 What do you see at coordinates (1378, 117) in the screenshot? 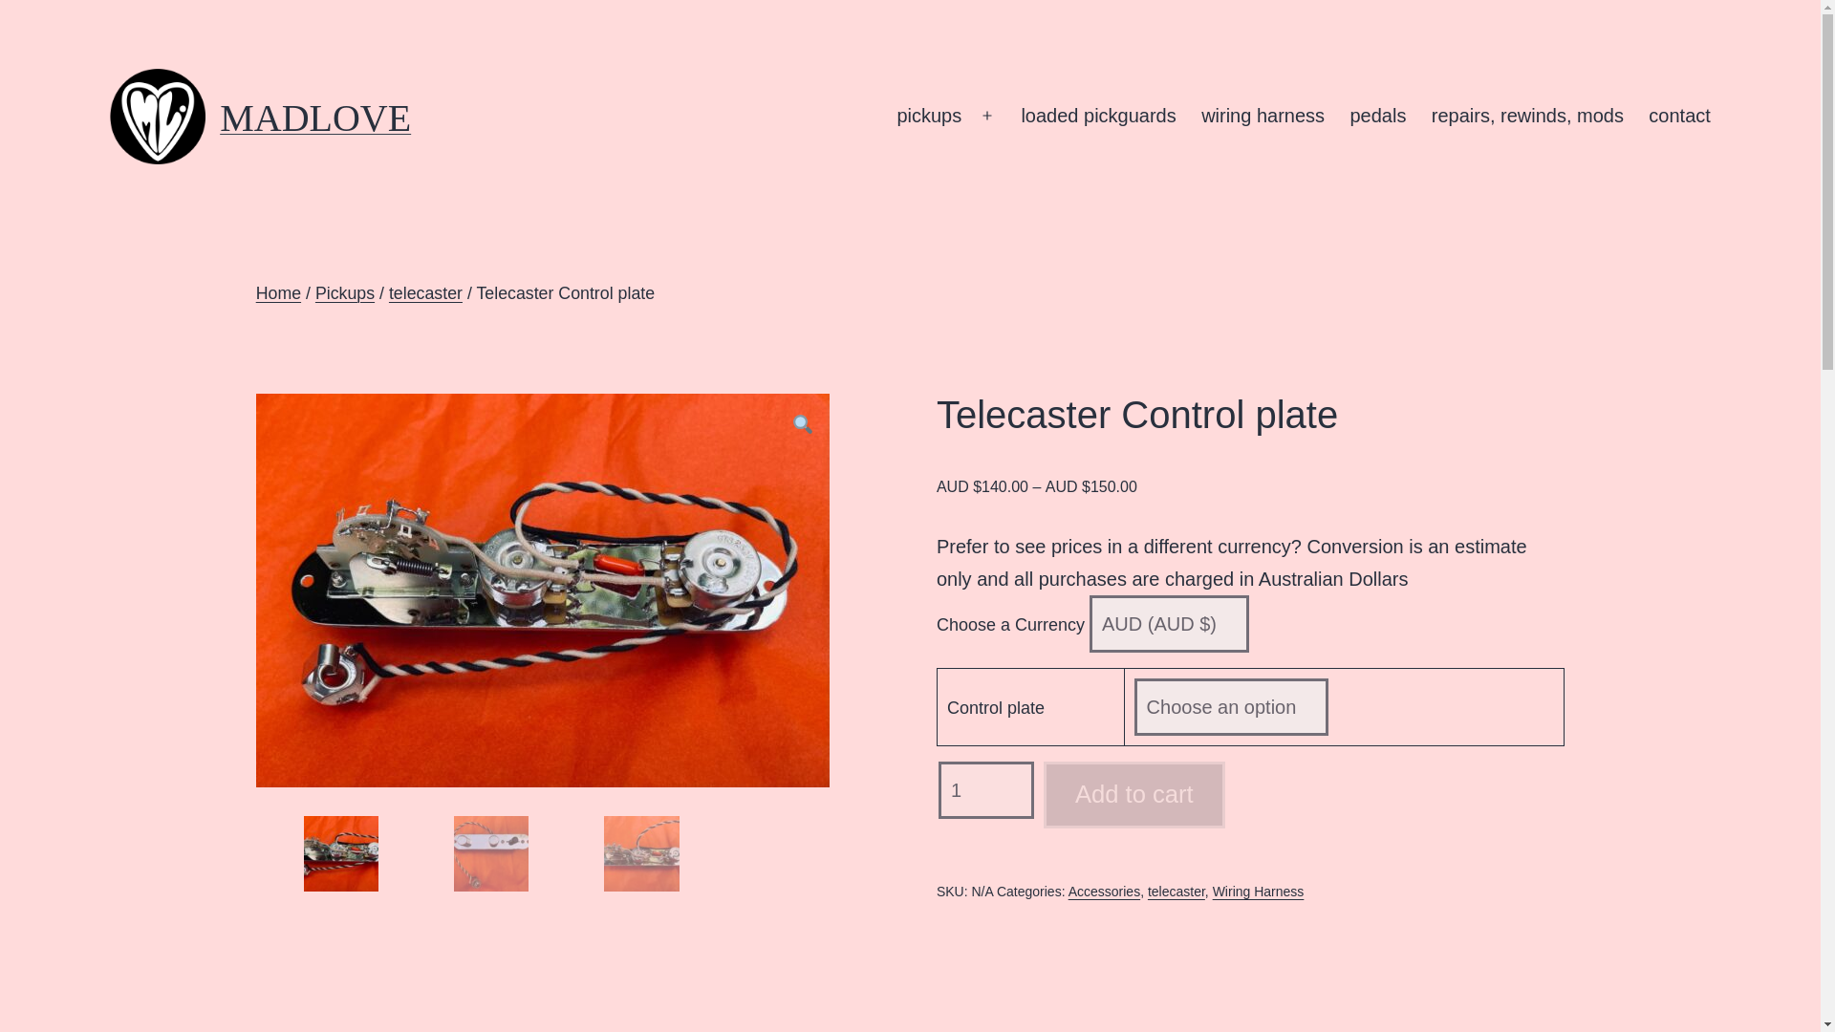
I see `pedals` at bounding box center [1378, 117].